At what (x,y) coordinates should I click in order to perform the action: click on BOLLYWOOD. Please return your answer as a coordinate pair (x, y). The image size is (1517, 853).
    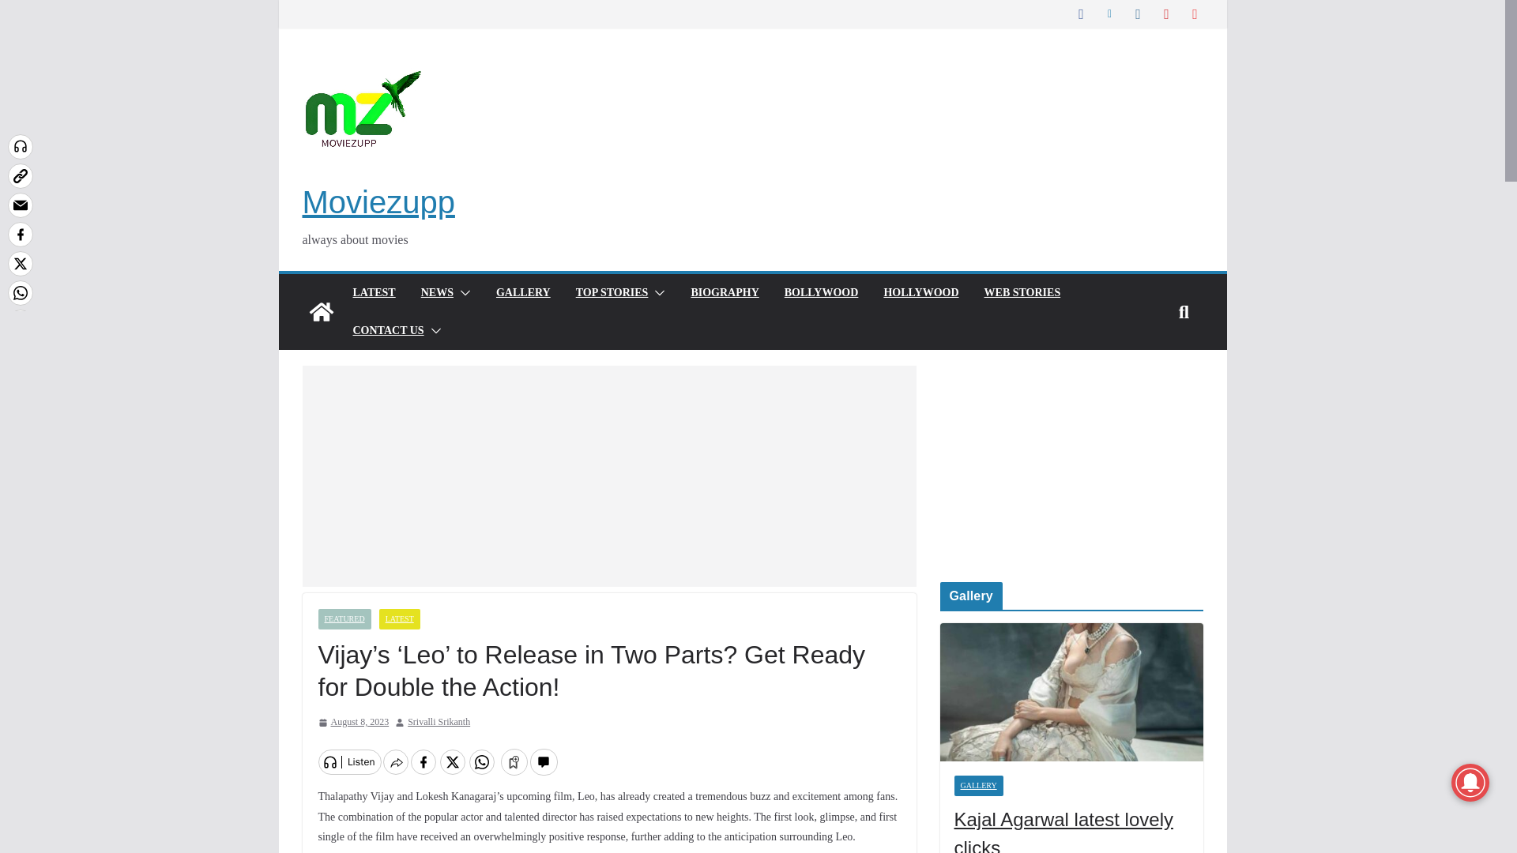
    Looking at the image, I should click on (821, 292).